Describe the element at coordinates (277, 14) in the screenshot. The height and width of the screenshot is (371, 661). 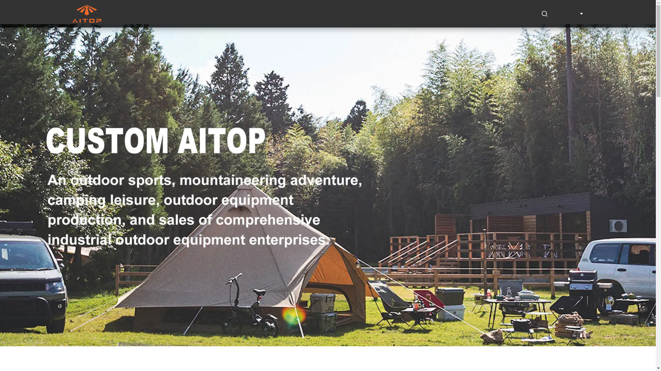
I see `Products` at that location.